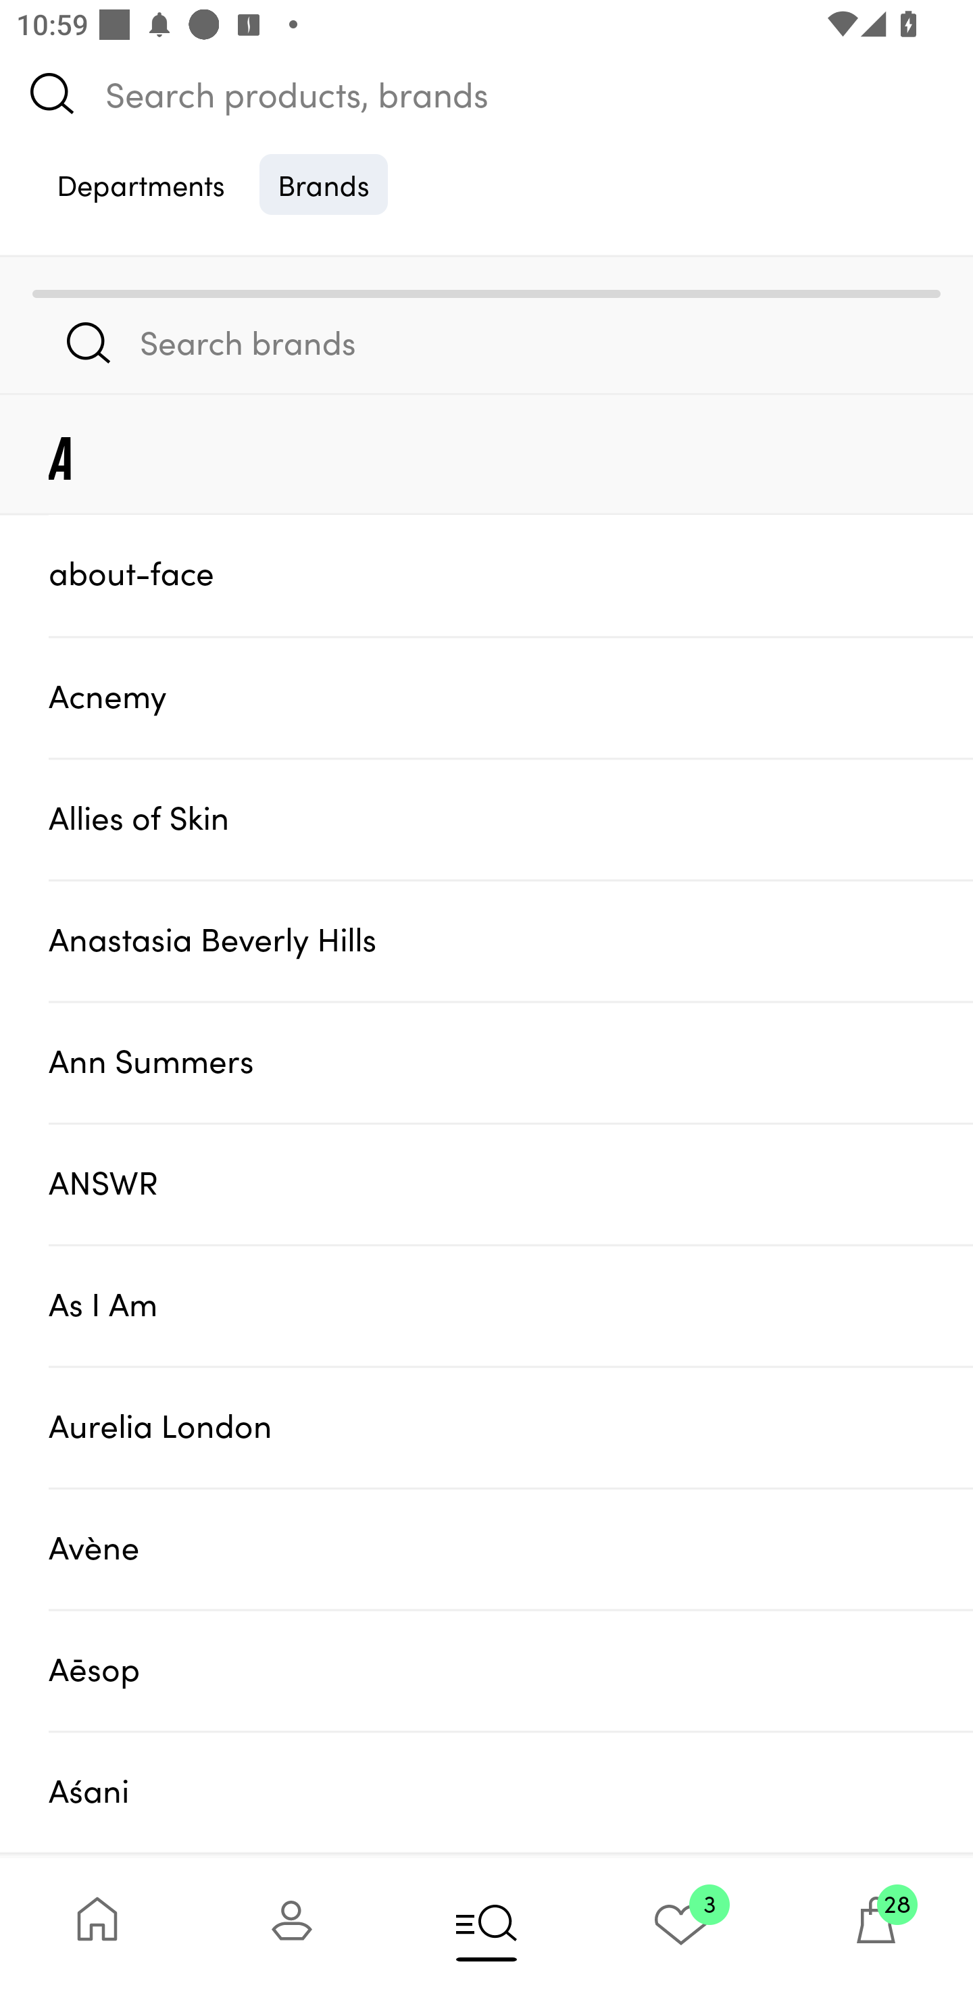  What do you see at coordinates (511, 1792) in the screenshot?
I see `Aśani` at bounding box center [511, 1792].